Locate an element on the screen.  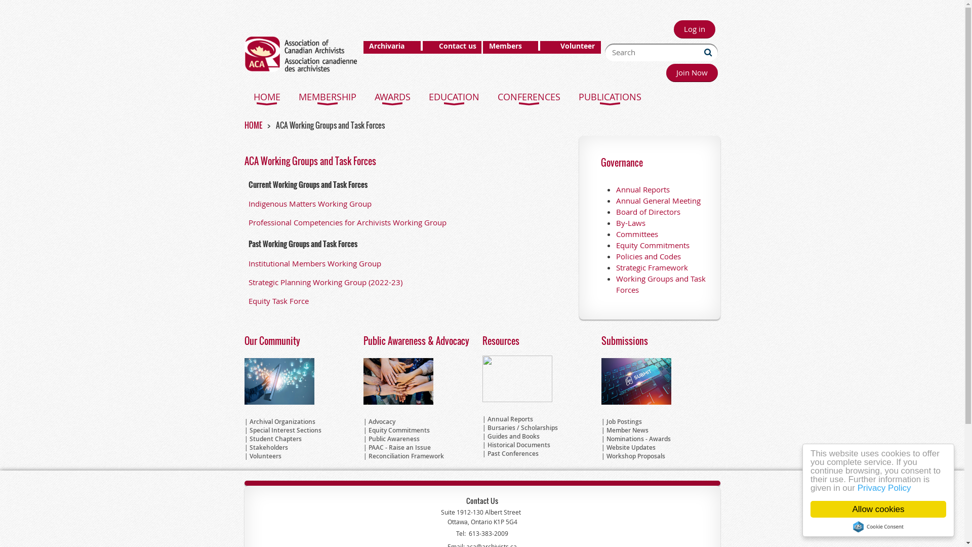
Website Updates is located at coordinates (631, 448).